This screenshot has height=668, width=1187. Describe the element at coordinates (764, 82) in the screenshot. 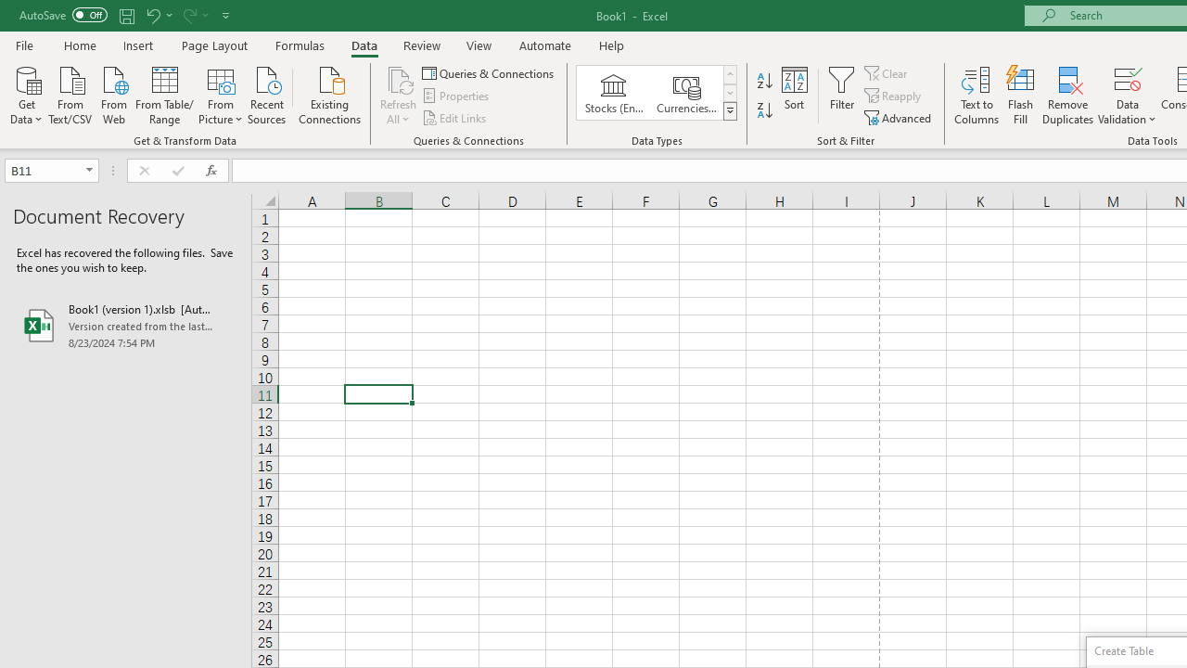

I see `Sort A to Z` at that location.